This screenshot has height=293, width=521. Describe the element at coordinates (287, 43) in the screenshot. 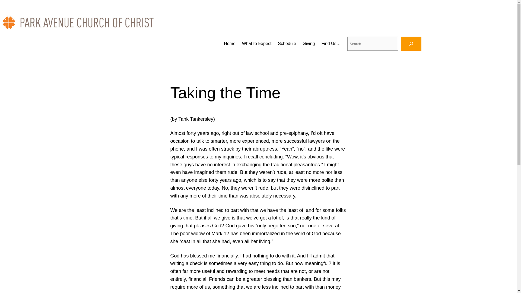

I see `Schedule` at that location.